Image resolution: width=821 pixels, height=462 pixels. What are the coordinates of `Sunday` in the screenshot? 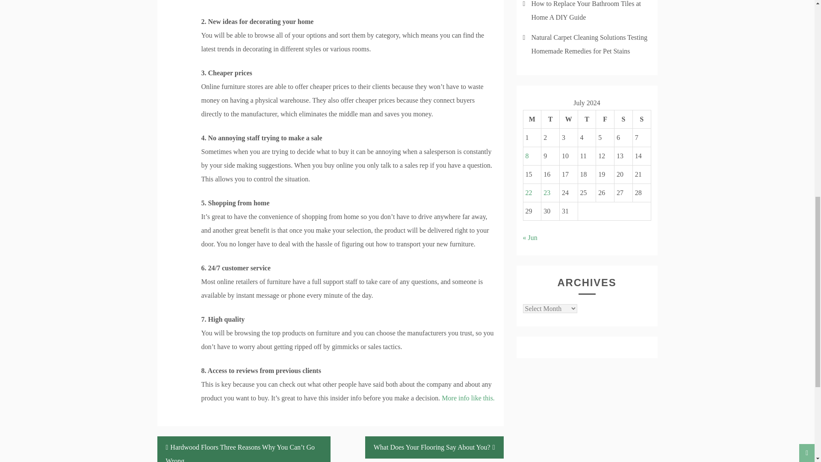 It's located at (641, 120).